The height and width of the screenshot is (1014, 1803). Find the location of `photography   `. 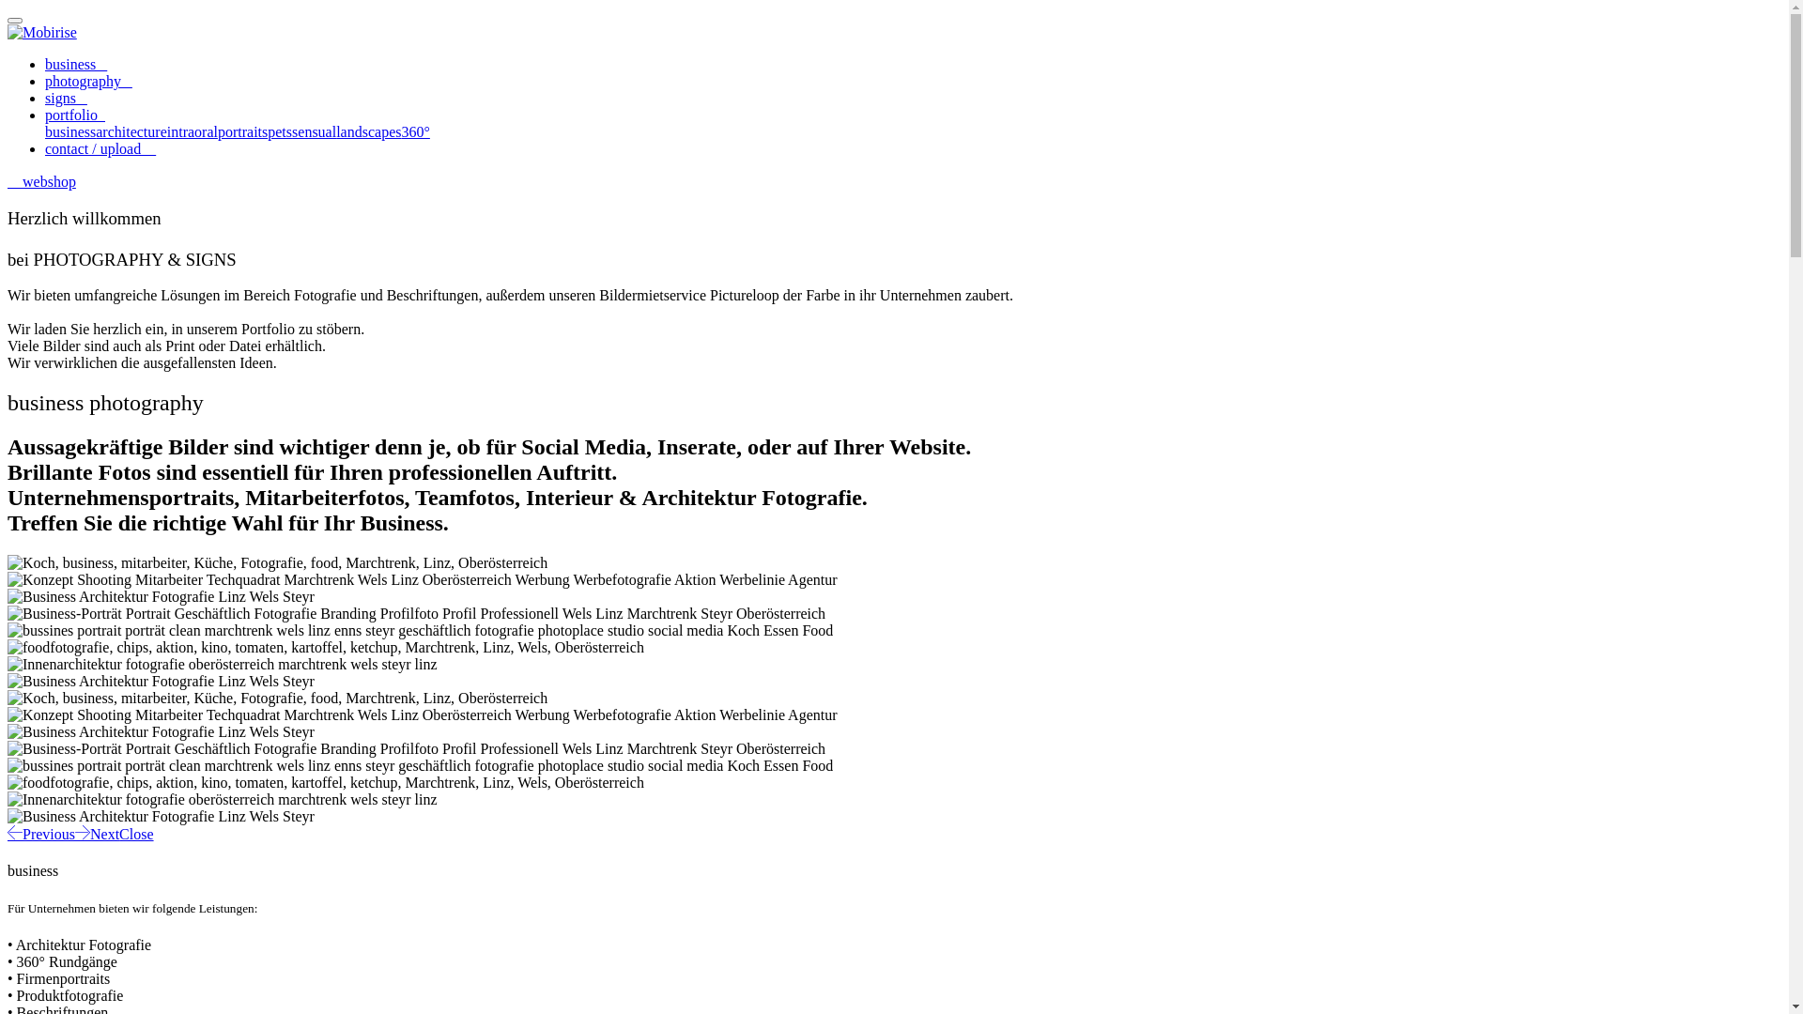

photography    is located at coordinates (88, 81).